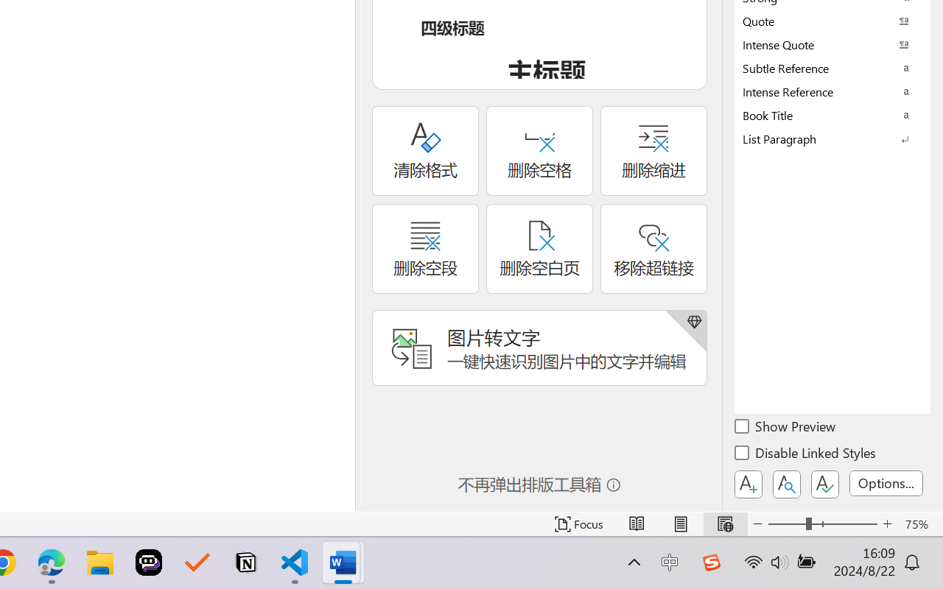  I want to click on Class: NetUIImage, so click(822, 138).